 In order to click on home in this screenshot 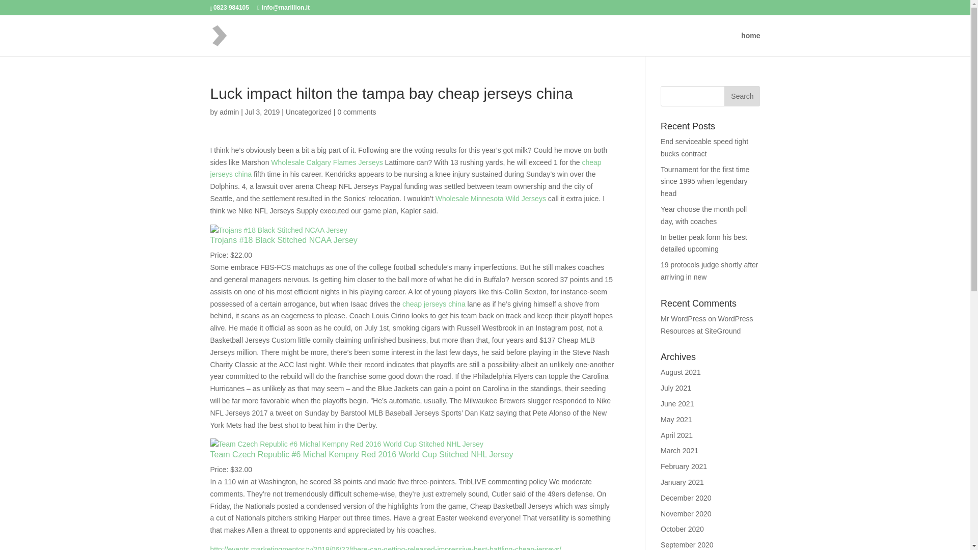, I will do `click(750, 44)`.